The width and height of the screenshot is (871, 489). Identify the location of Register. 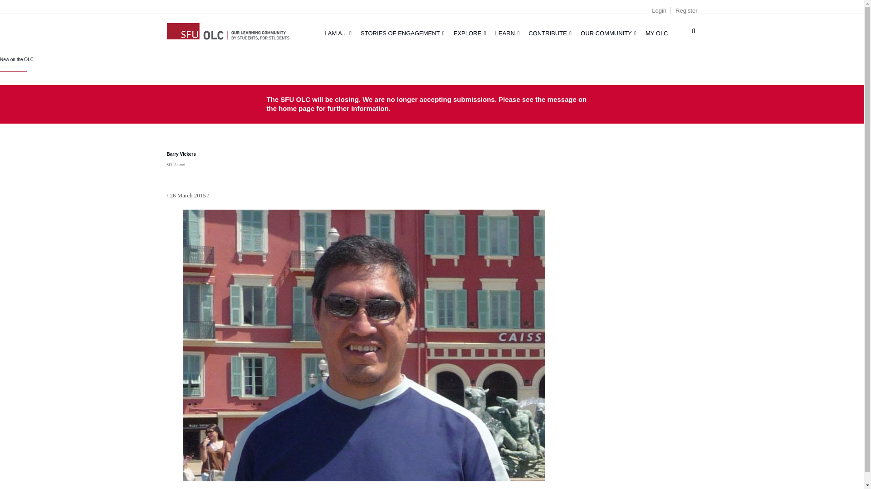
(686, 11).